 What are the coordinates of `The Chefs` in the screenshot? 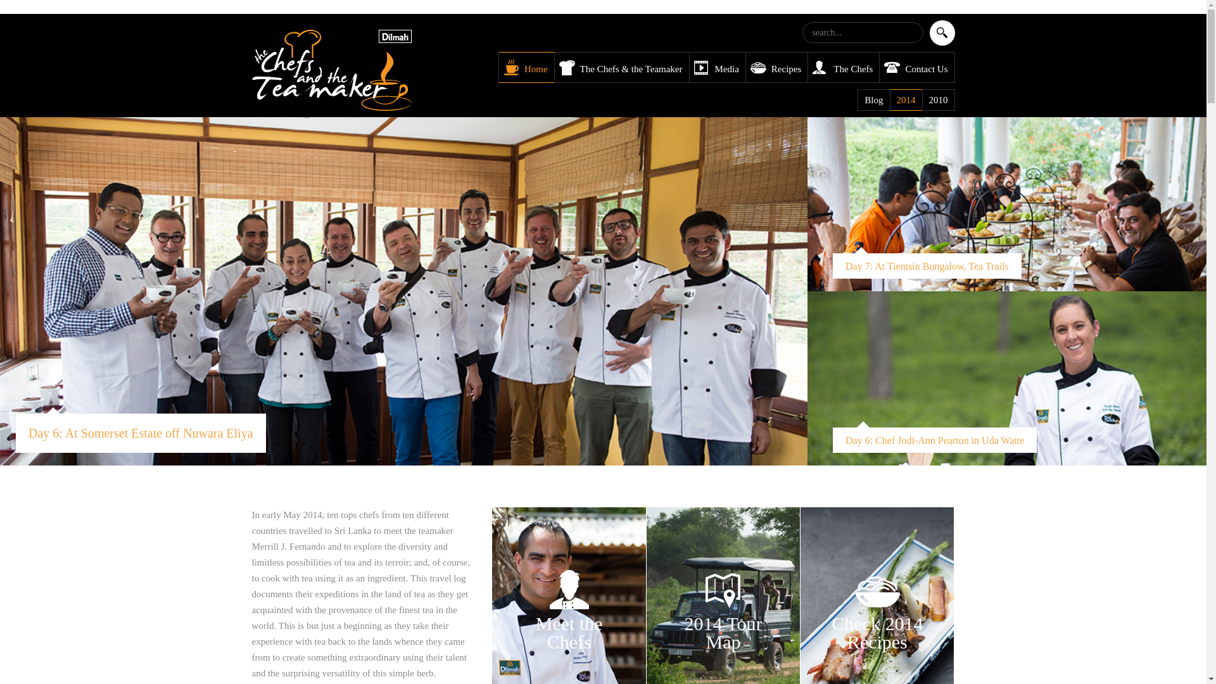 It's located at (843, 67).